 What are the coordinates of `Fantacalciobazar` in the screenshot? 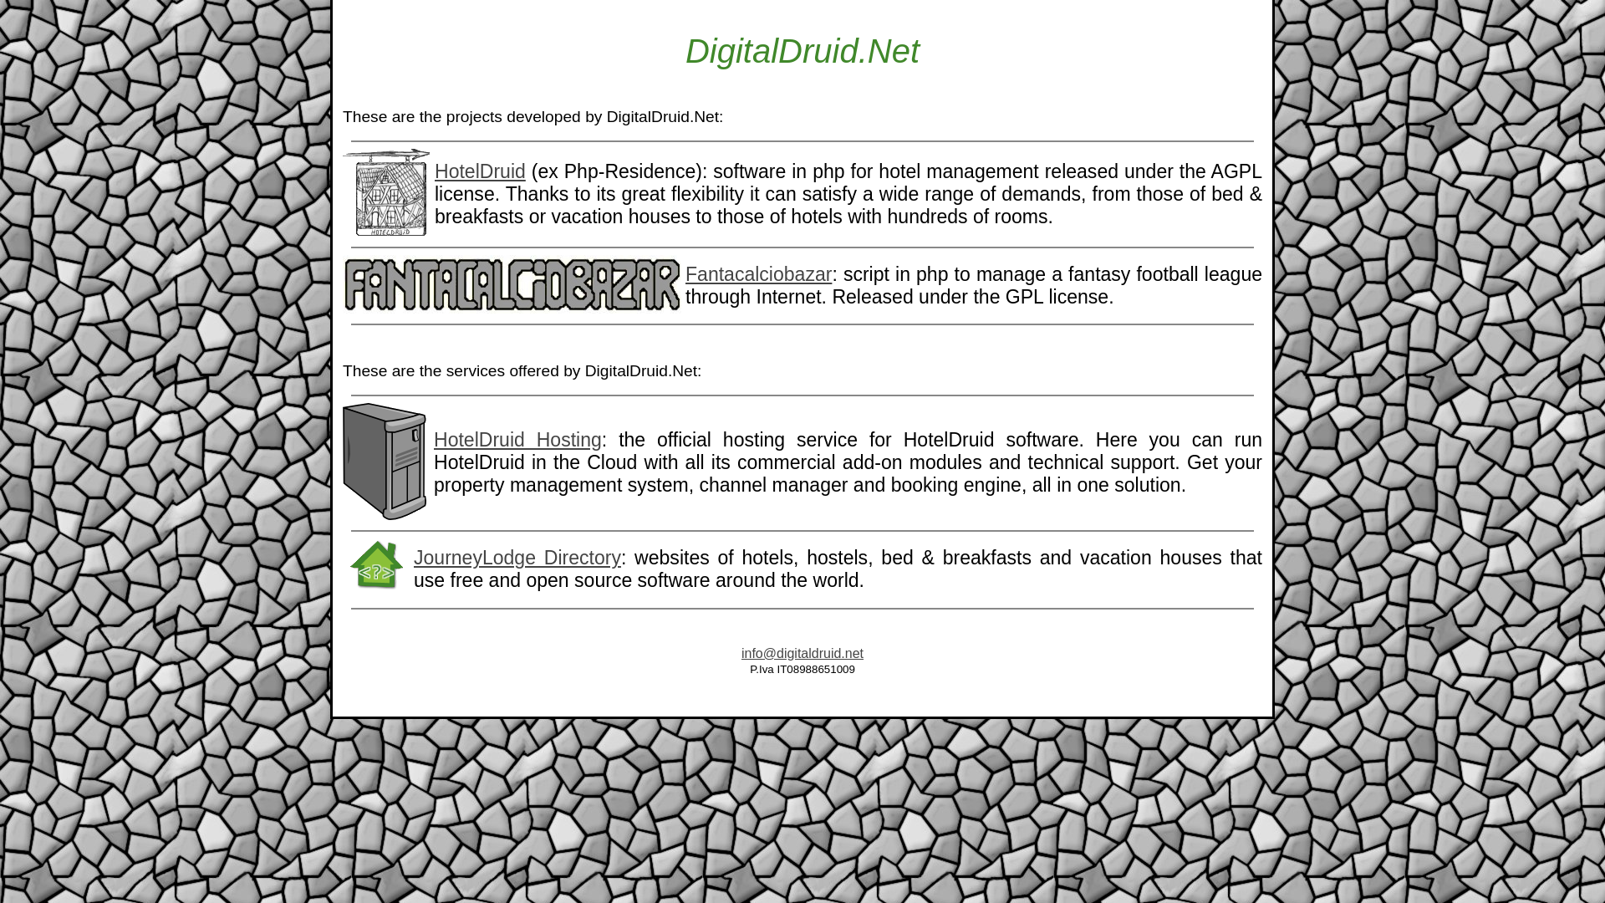 It's located at (757, 274).